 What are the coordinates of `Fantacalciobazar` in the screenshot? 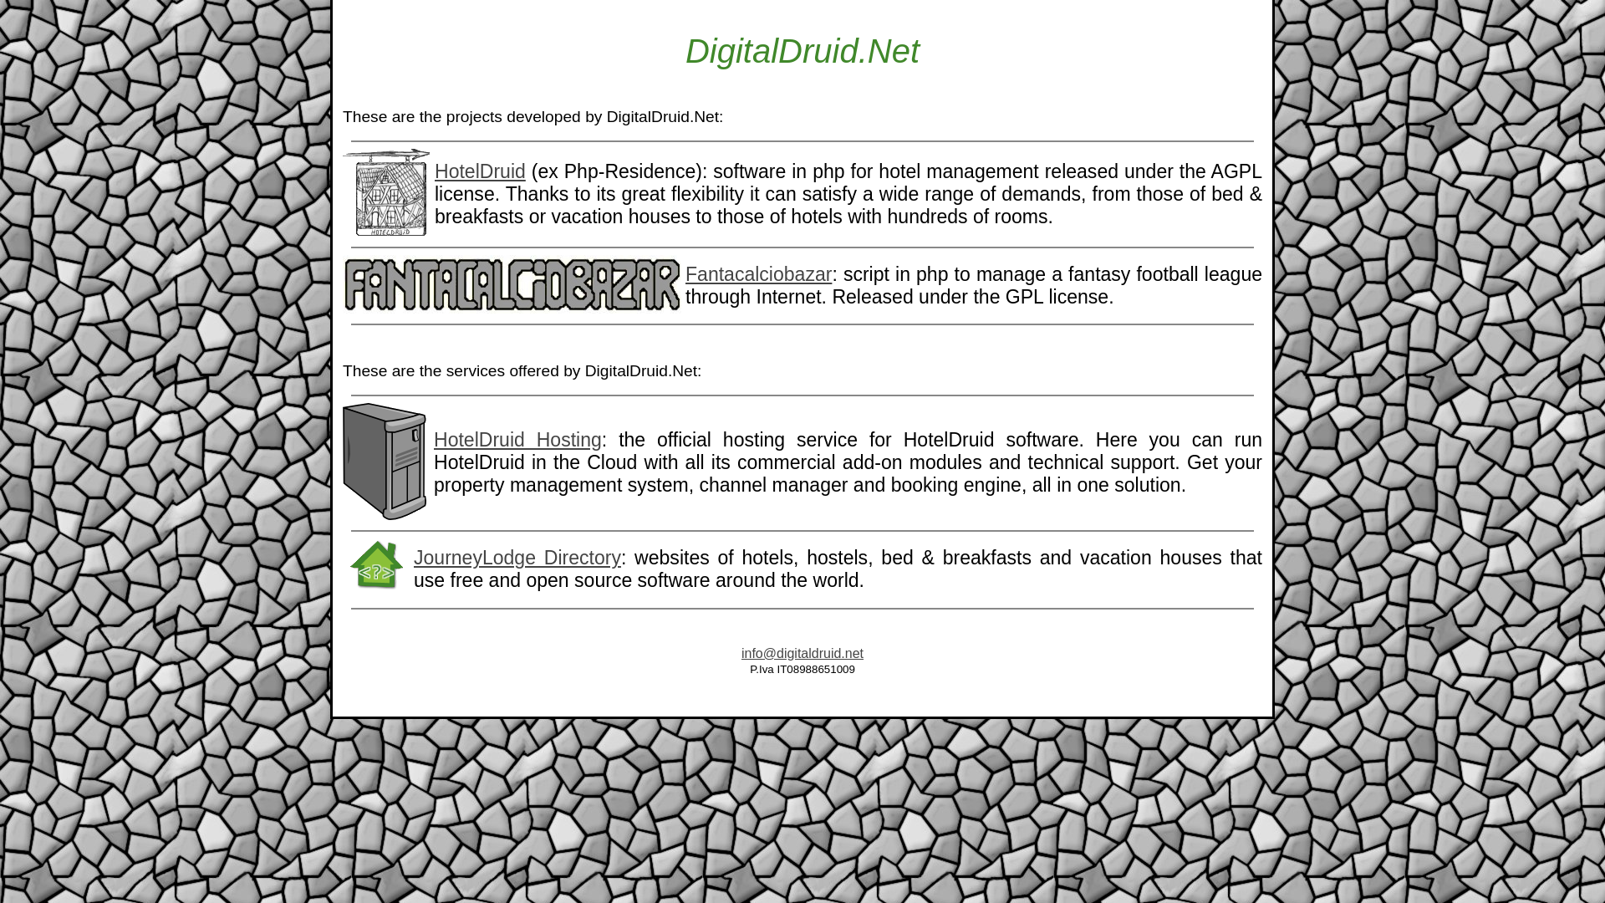 It's located at (757, 274).